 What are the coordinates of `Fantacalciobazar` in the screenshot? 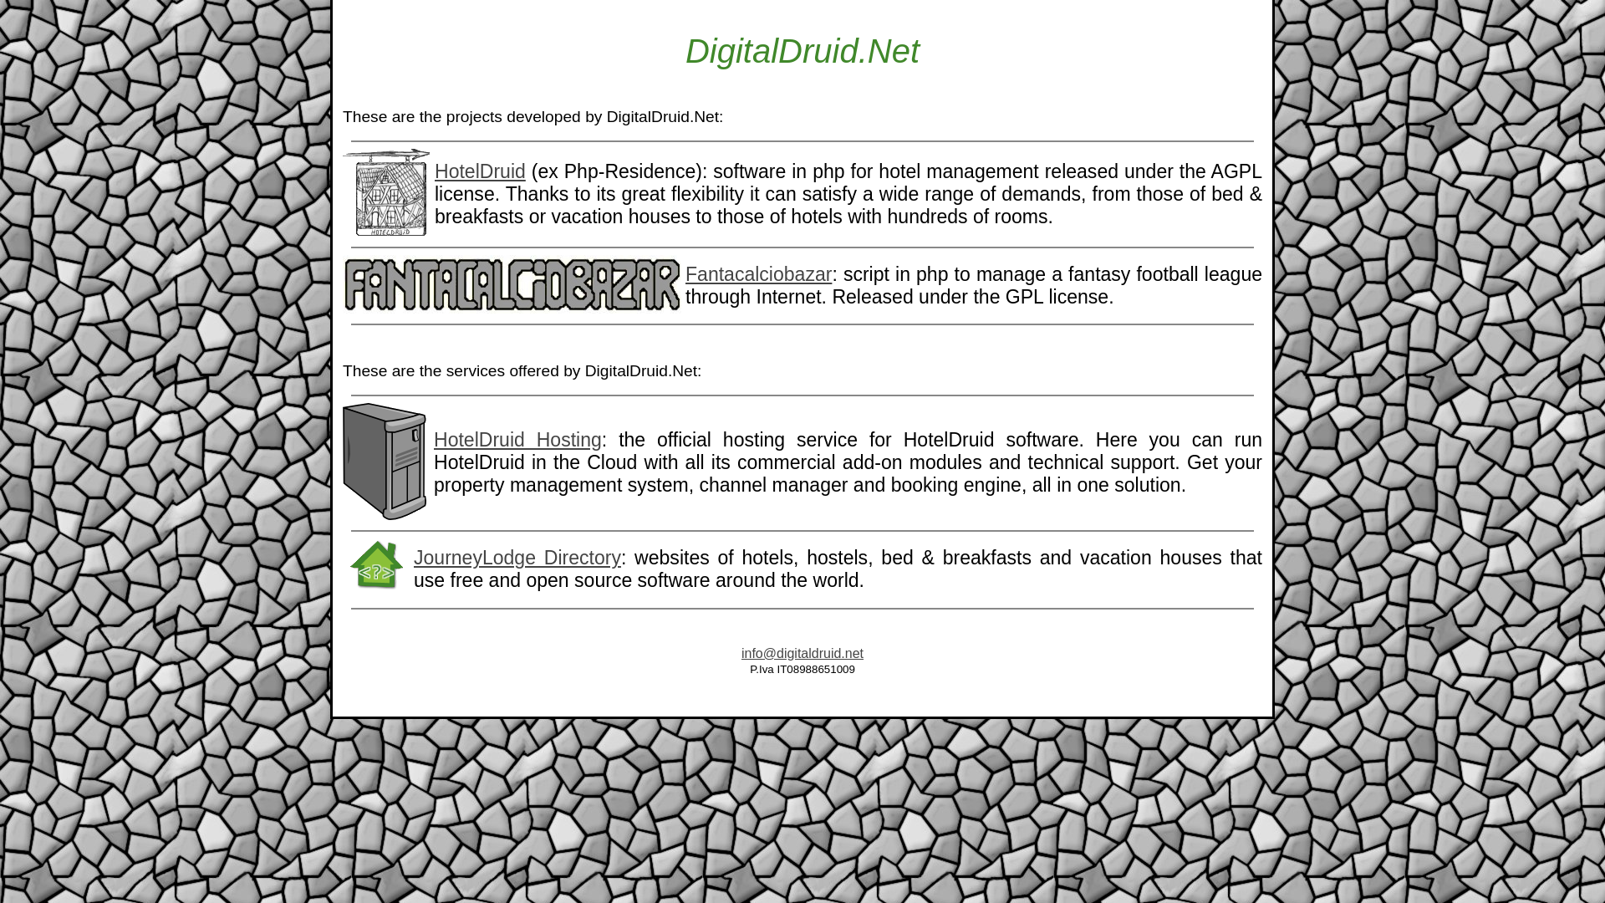 It's located at (757, 274).